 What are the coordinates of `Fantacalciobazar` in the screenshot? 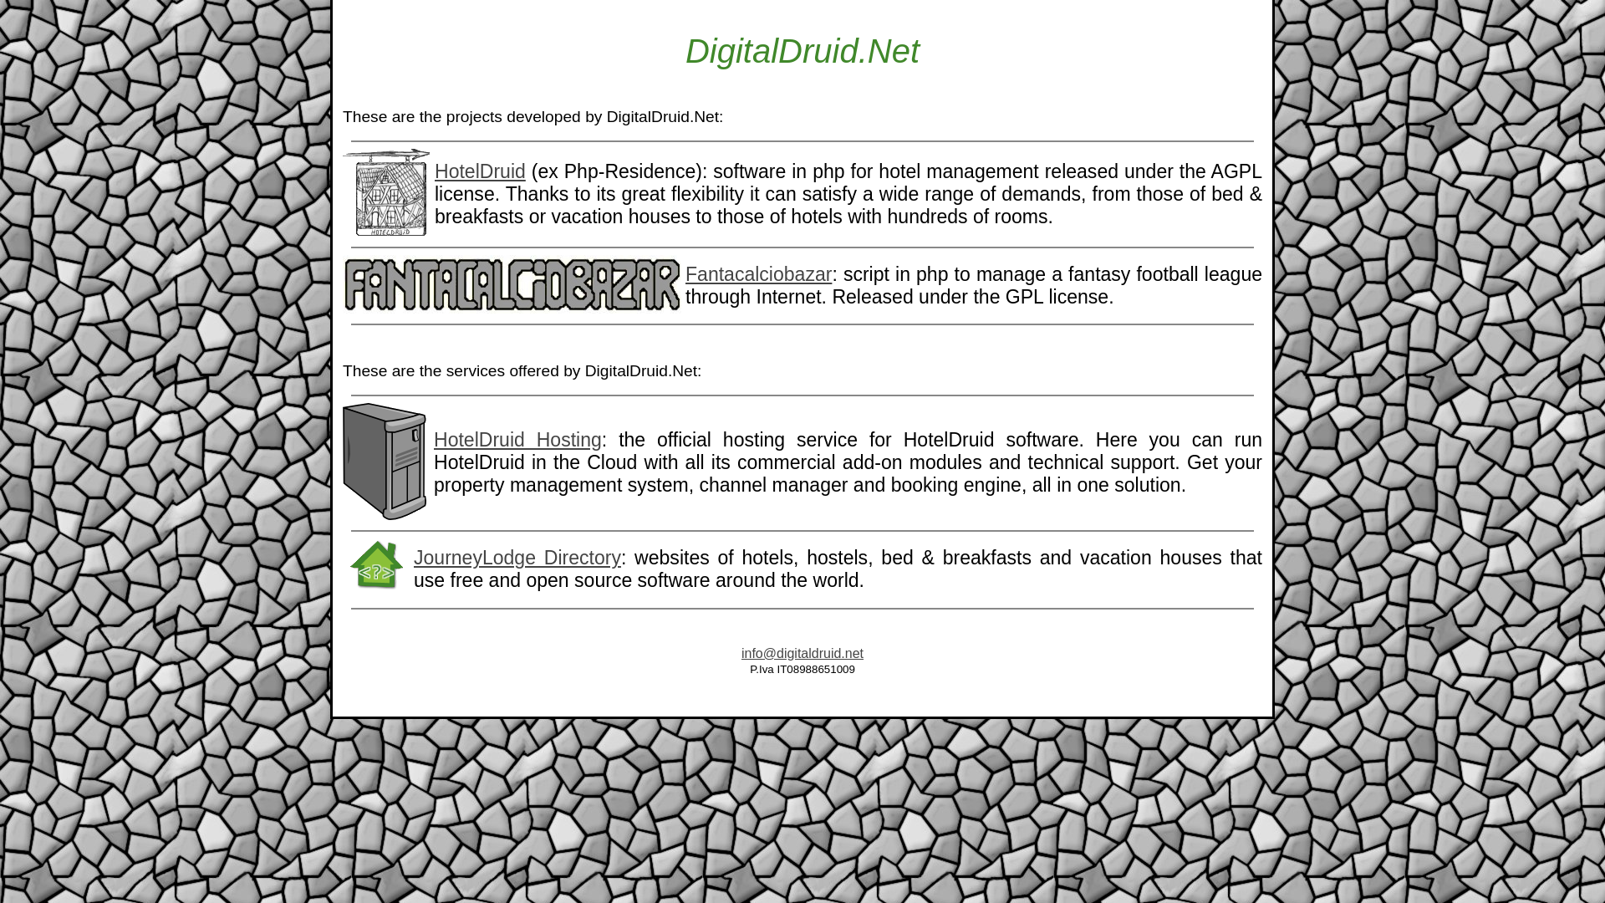 It's located at (757, 274).